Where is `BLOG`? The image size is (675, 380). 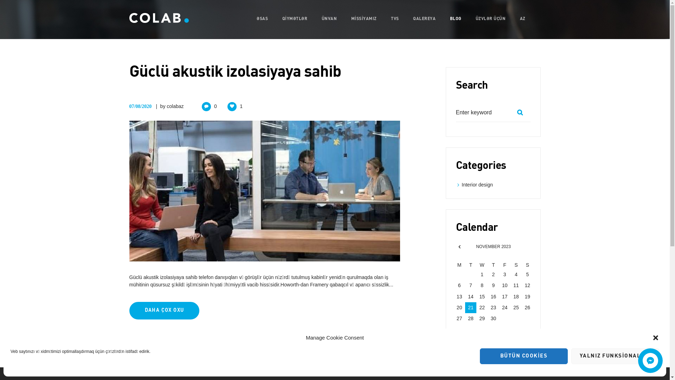 BLOG is located at coordinates (456, 19).